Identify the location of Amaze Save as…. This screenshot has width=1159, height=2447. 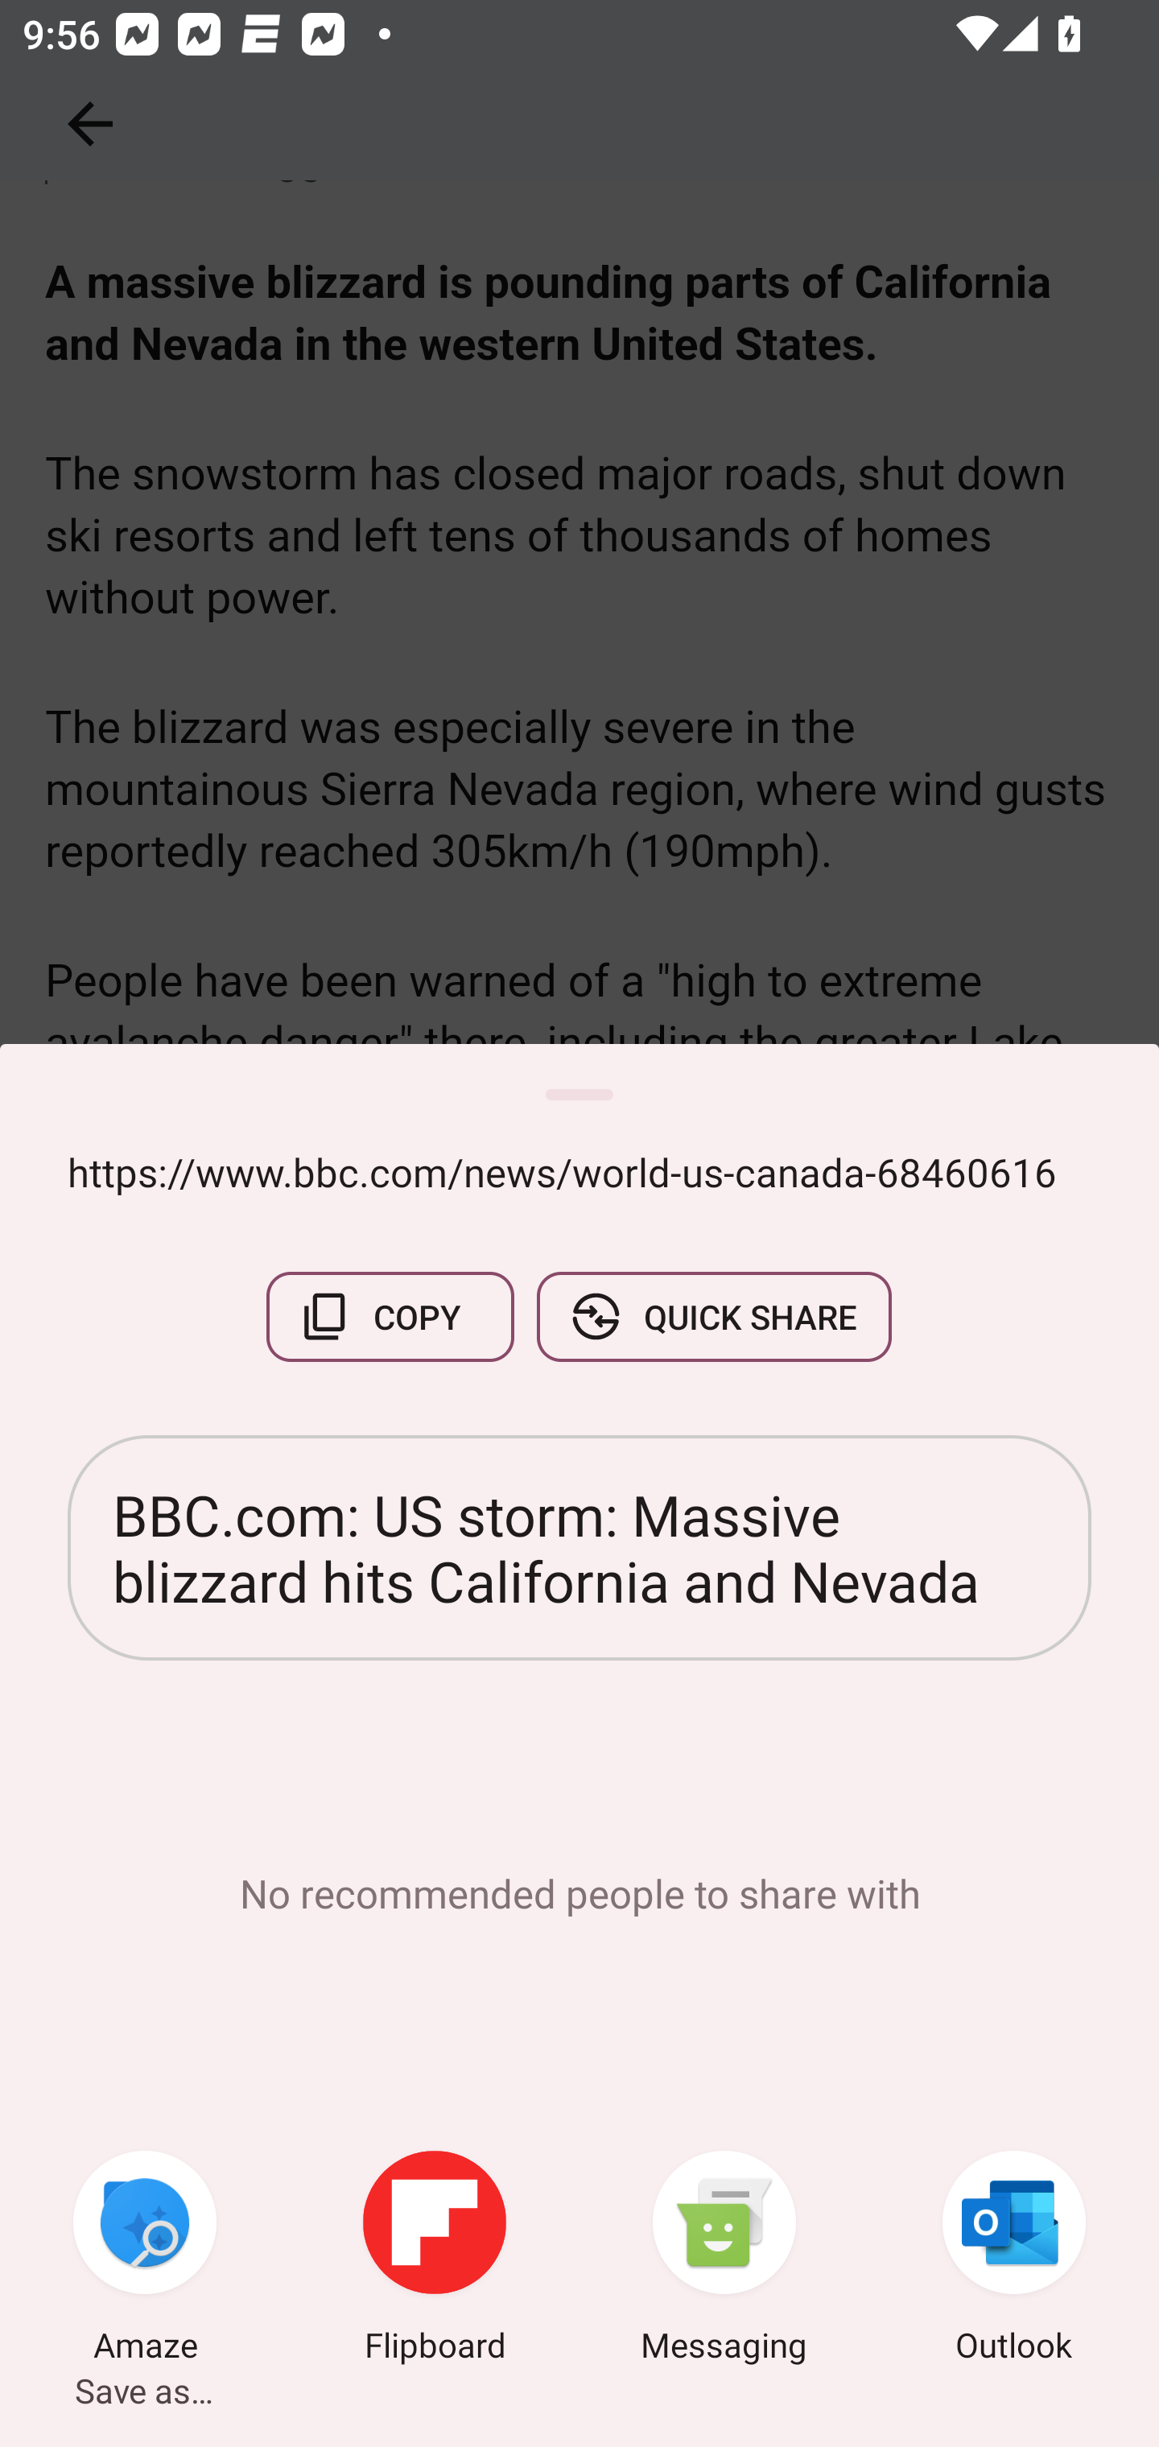
(145, 2260).